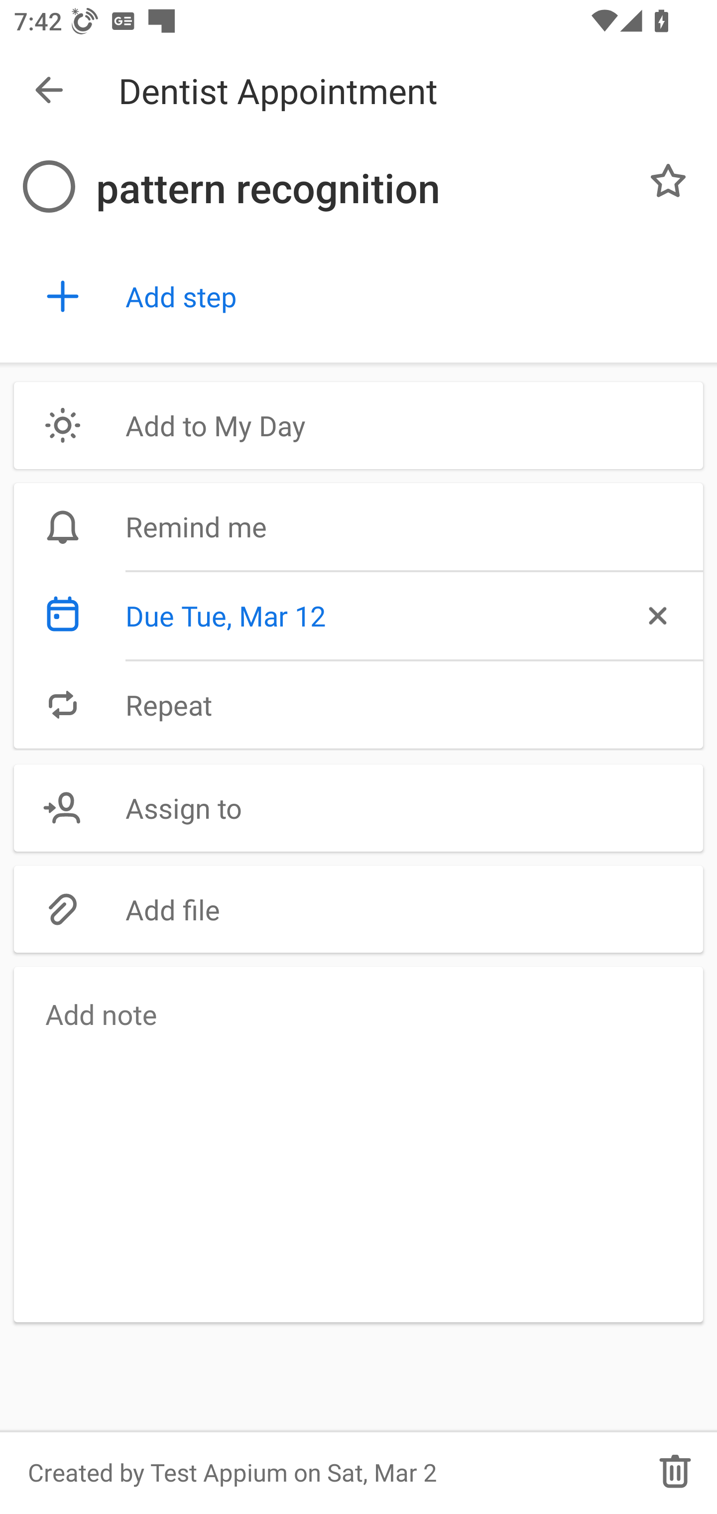  What do you see at coordinates (358, 704) in the screenshot?
I see `Repeat` at bounding box center [358, 704].